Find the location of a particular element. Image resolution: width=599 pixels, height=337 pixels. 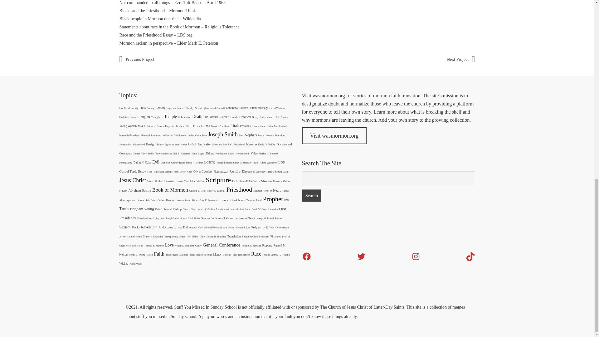

20 topics is located at coordinates (231, 108).